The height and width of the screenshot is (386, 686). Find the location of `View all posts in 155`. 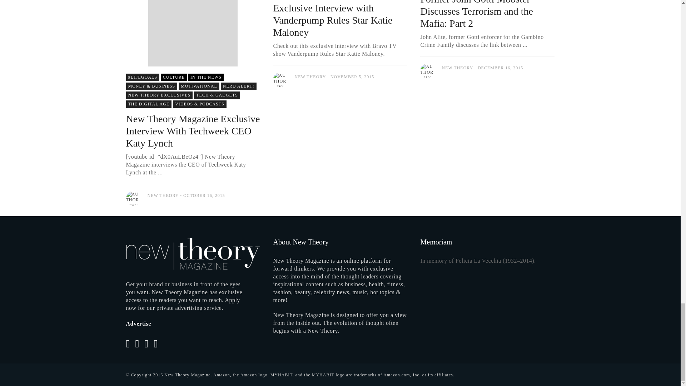

View all posts in 155 is located at coordinates (217, 95).